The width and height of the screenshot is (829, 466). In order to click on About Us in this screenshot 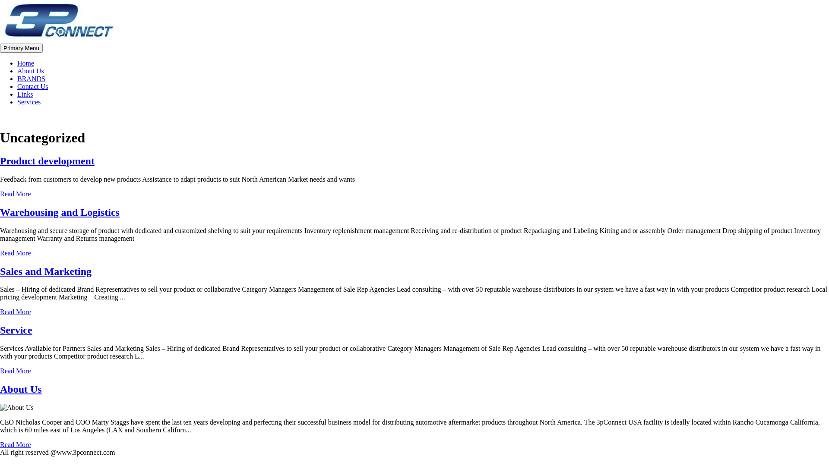, I will do `click(31, 71)`.